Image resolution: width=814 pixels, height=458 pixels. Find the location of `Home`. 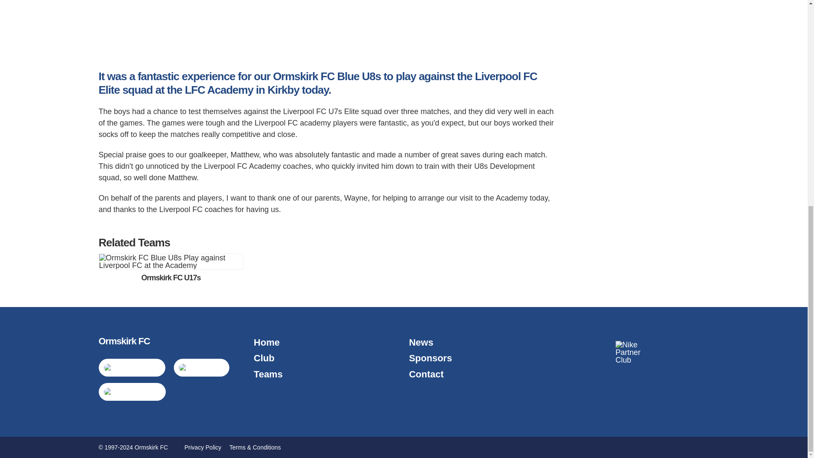

Home is located at coordinates (267, 342).